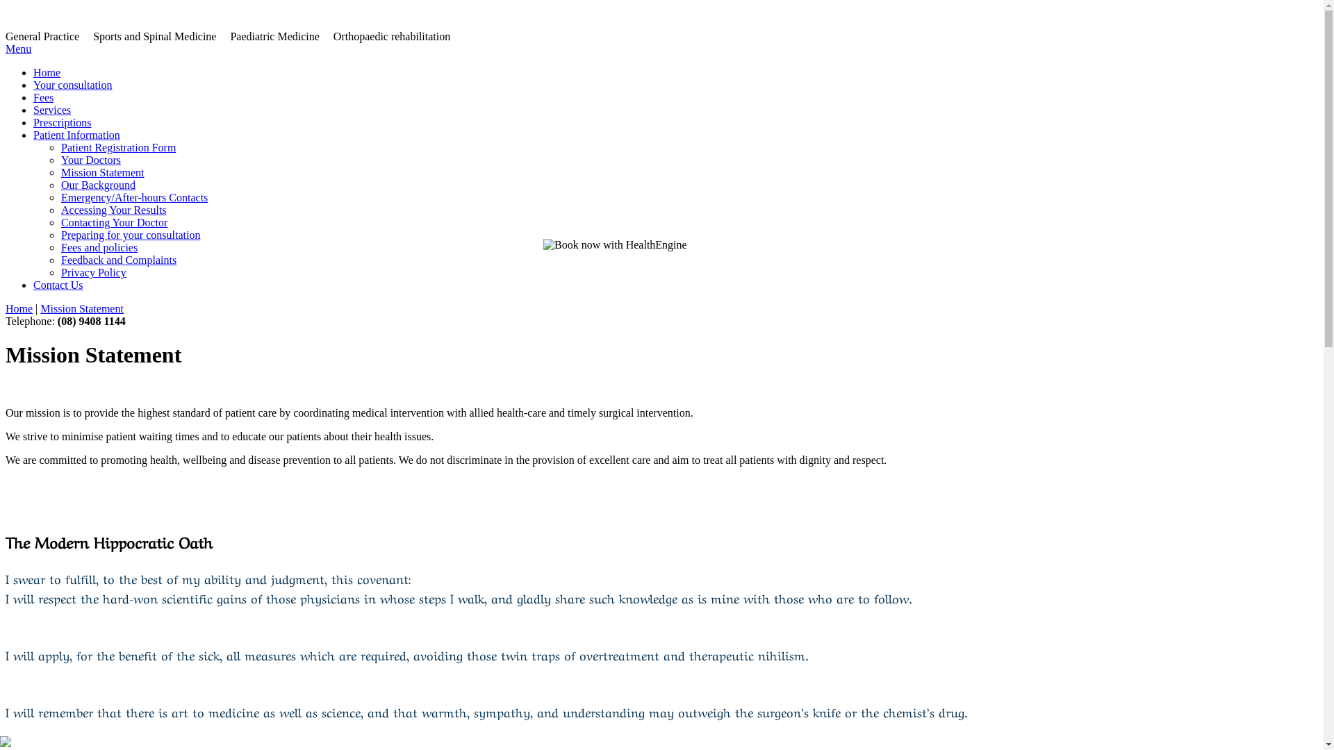 This screenshot has width=1334, height=750. What do you see at coordinates (73, 85) in the screenshot?
I see `Your consultation` at bounding box center [73, 85].